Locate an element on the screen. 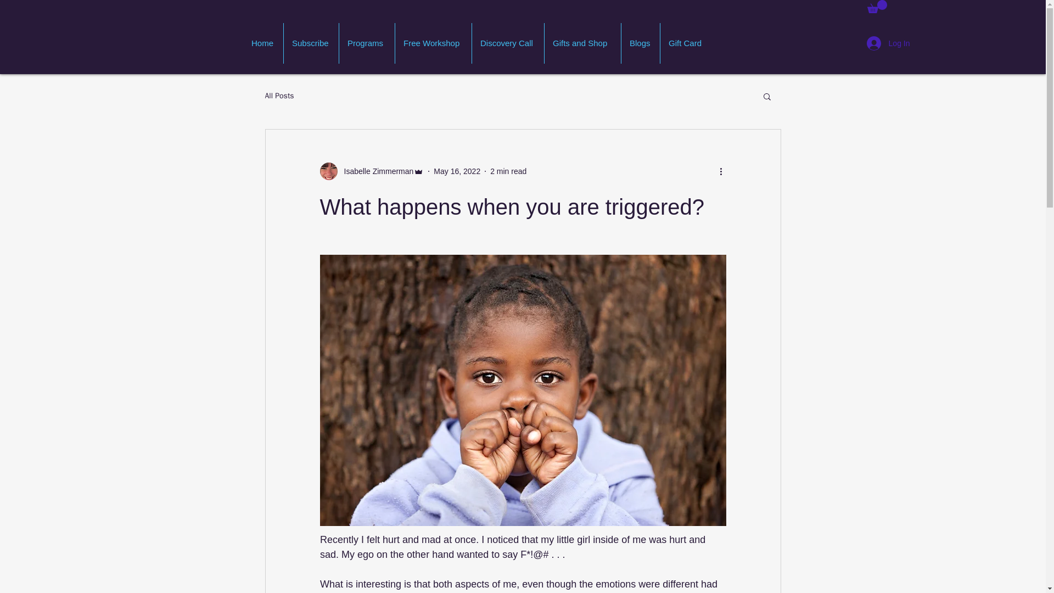 The width and height of the screenshot is (1054, 593). Subscribe is located at coordinates (311, 43).